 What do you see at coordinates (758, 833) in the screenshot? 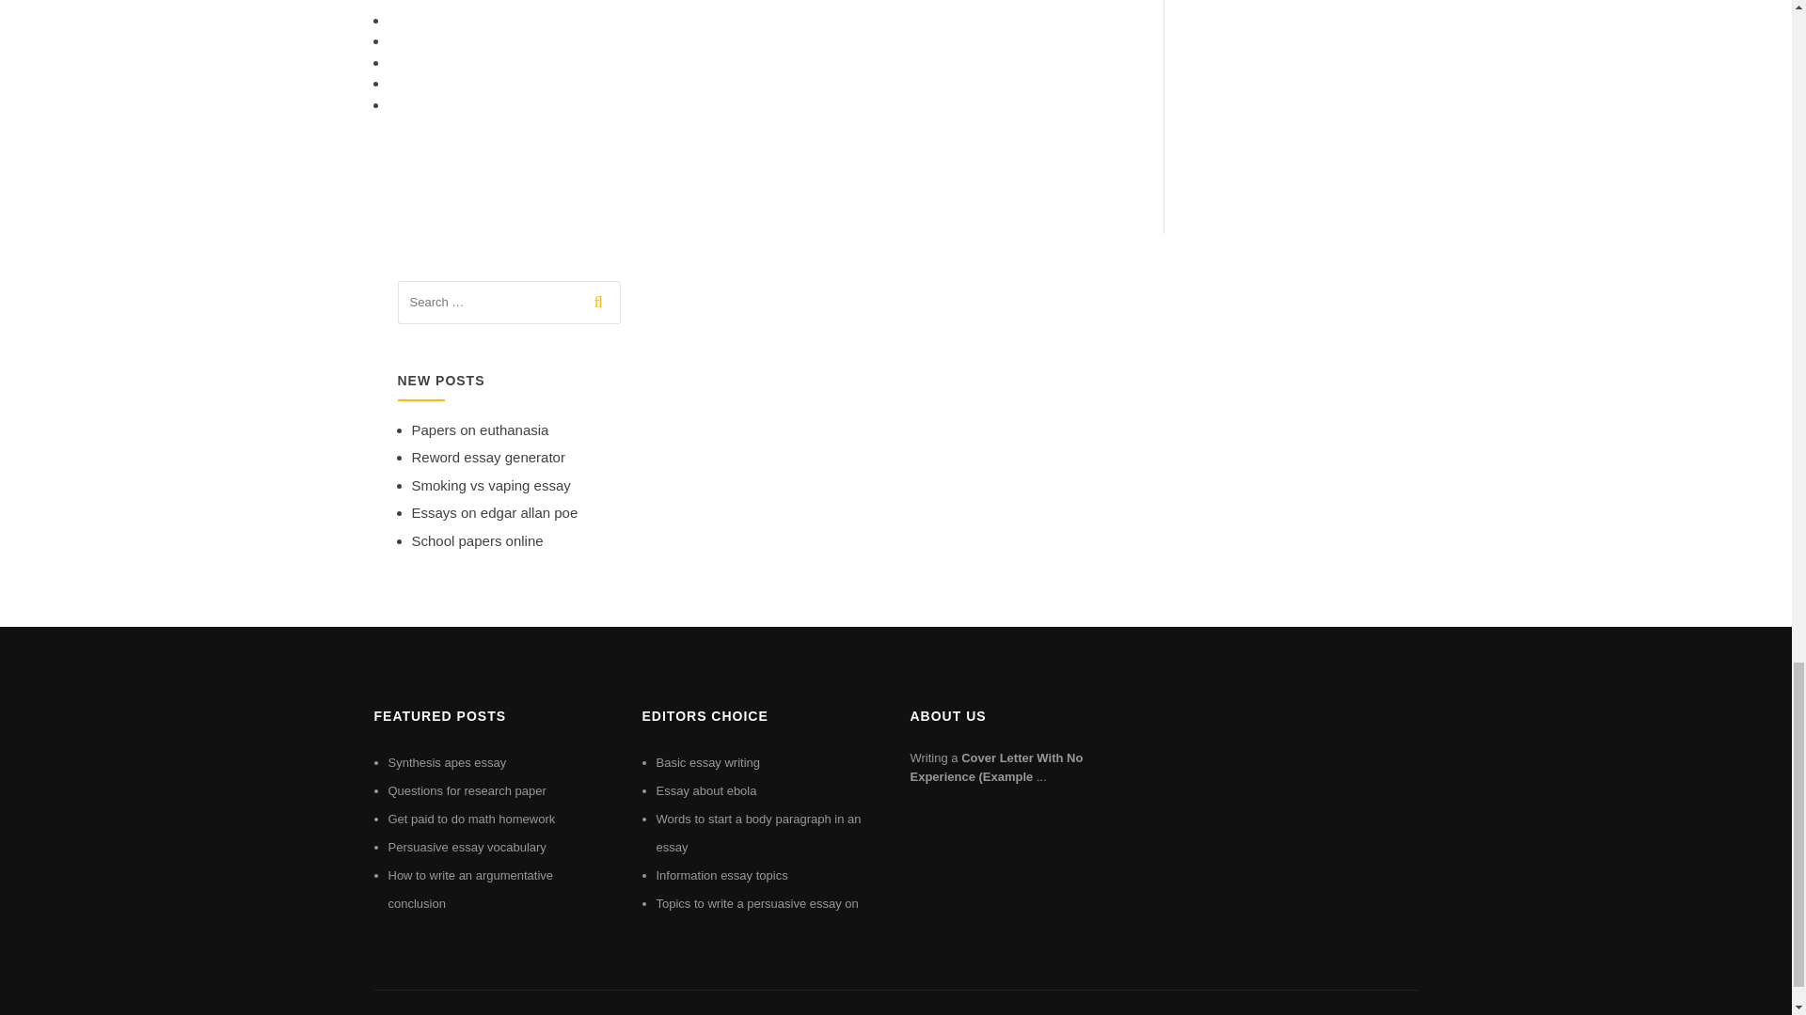
I see `Words to start a body paragraph in an essay` at bounding box center [758, 833].